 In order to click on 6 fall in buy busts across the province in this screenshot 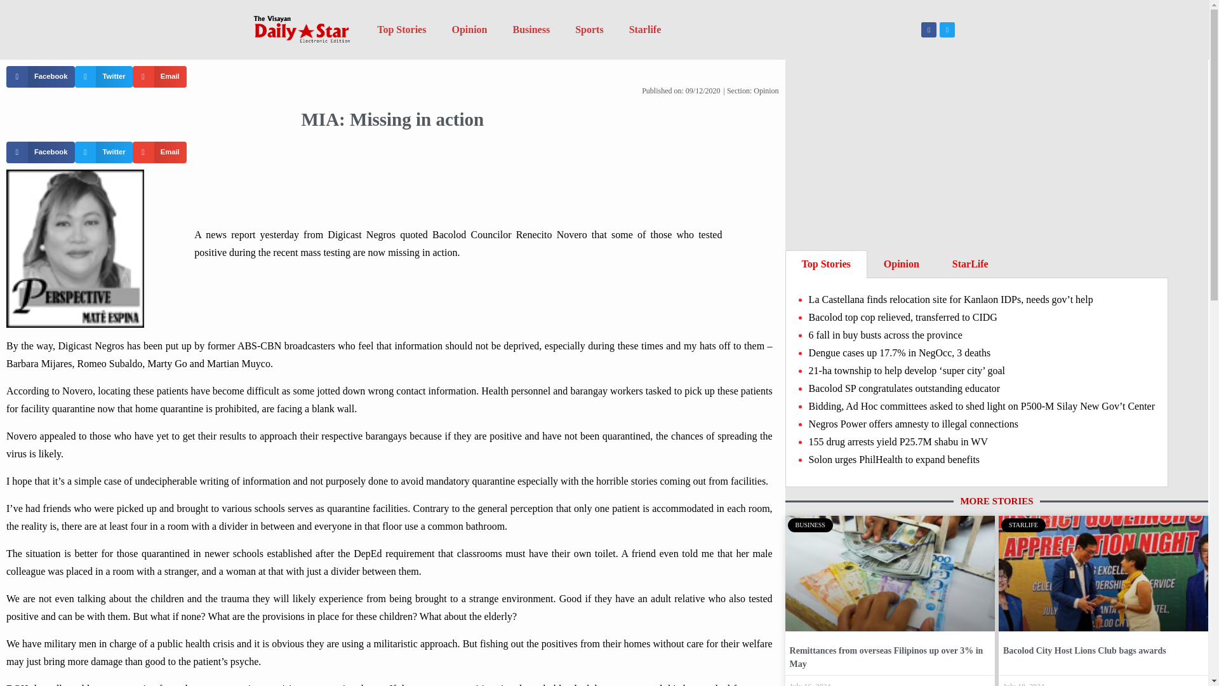, I will do `click(886, 335)`.